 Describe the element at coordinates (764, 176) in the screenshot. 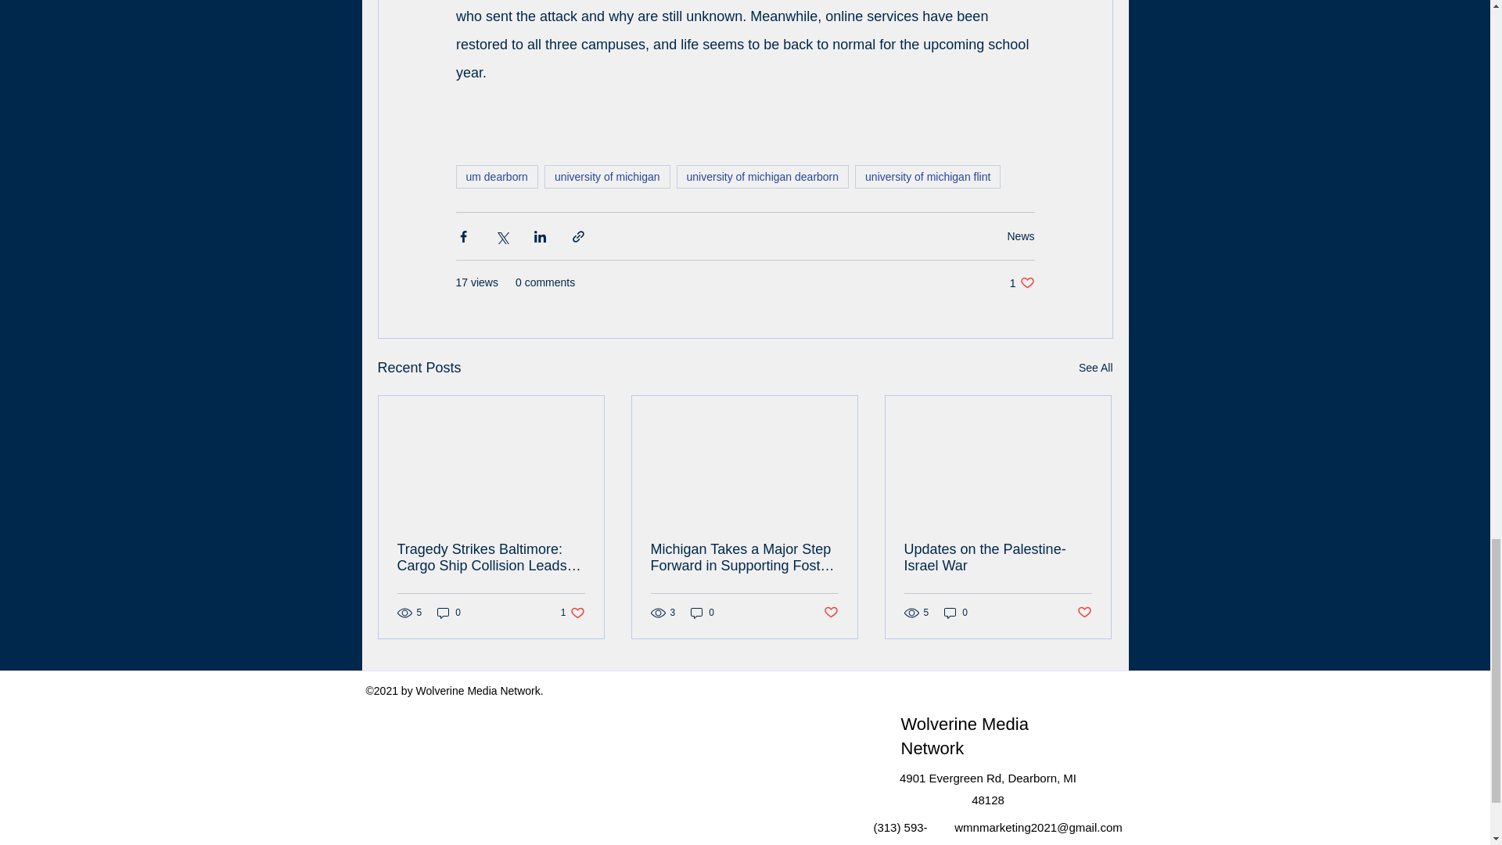

I see `See All` at that location.